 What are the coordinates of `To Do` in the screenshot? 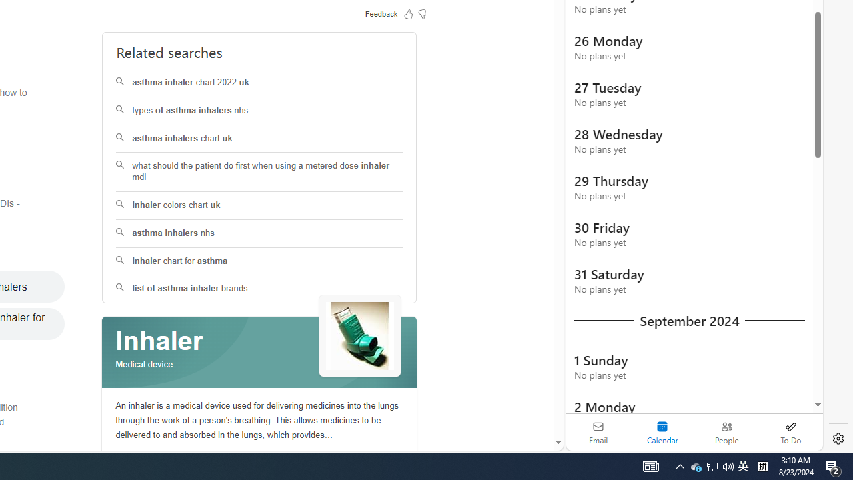 It's located at (790, 432).